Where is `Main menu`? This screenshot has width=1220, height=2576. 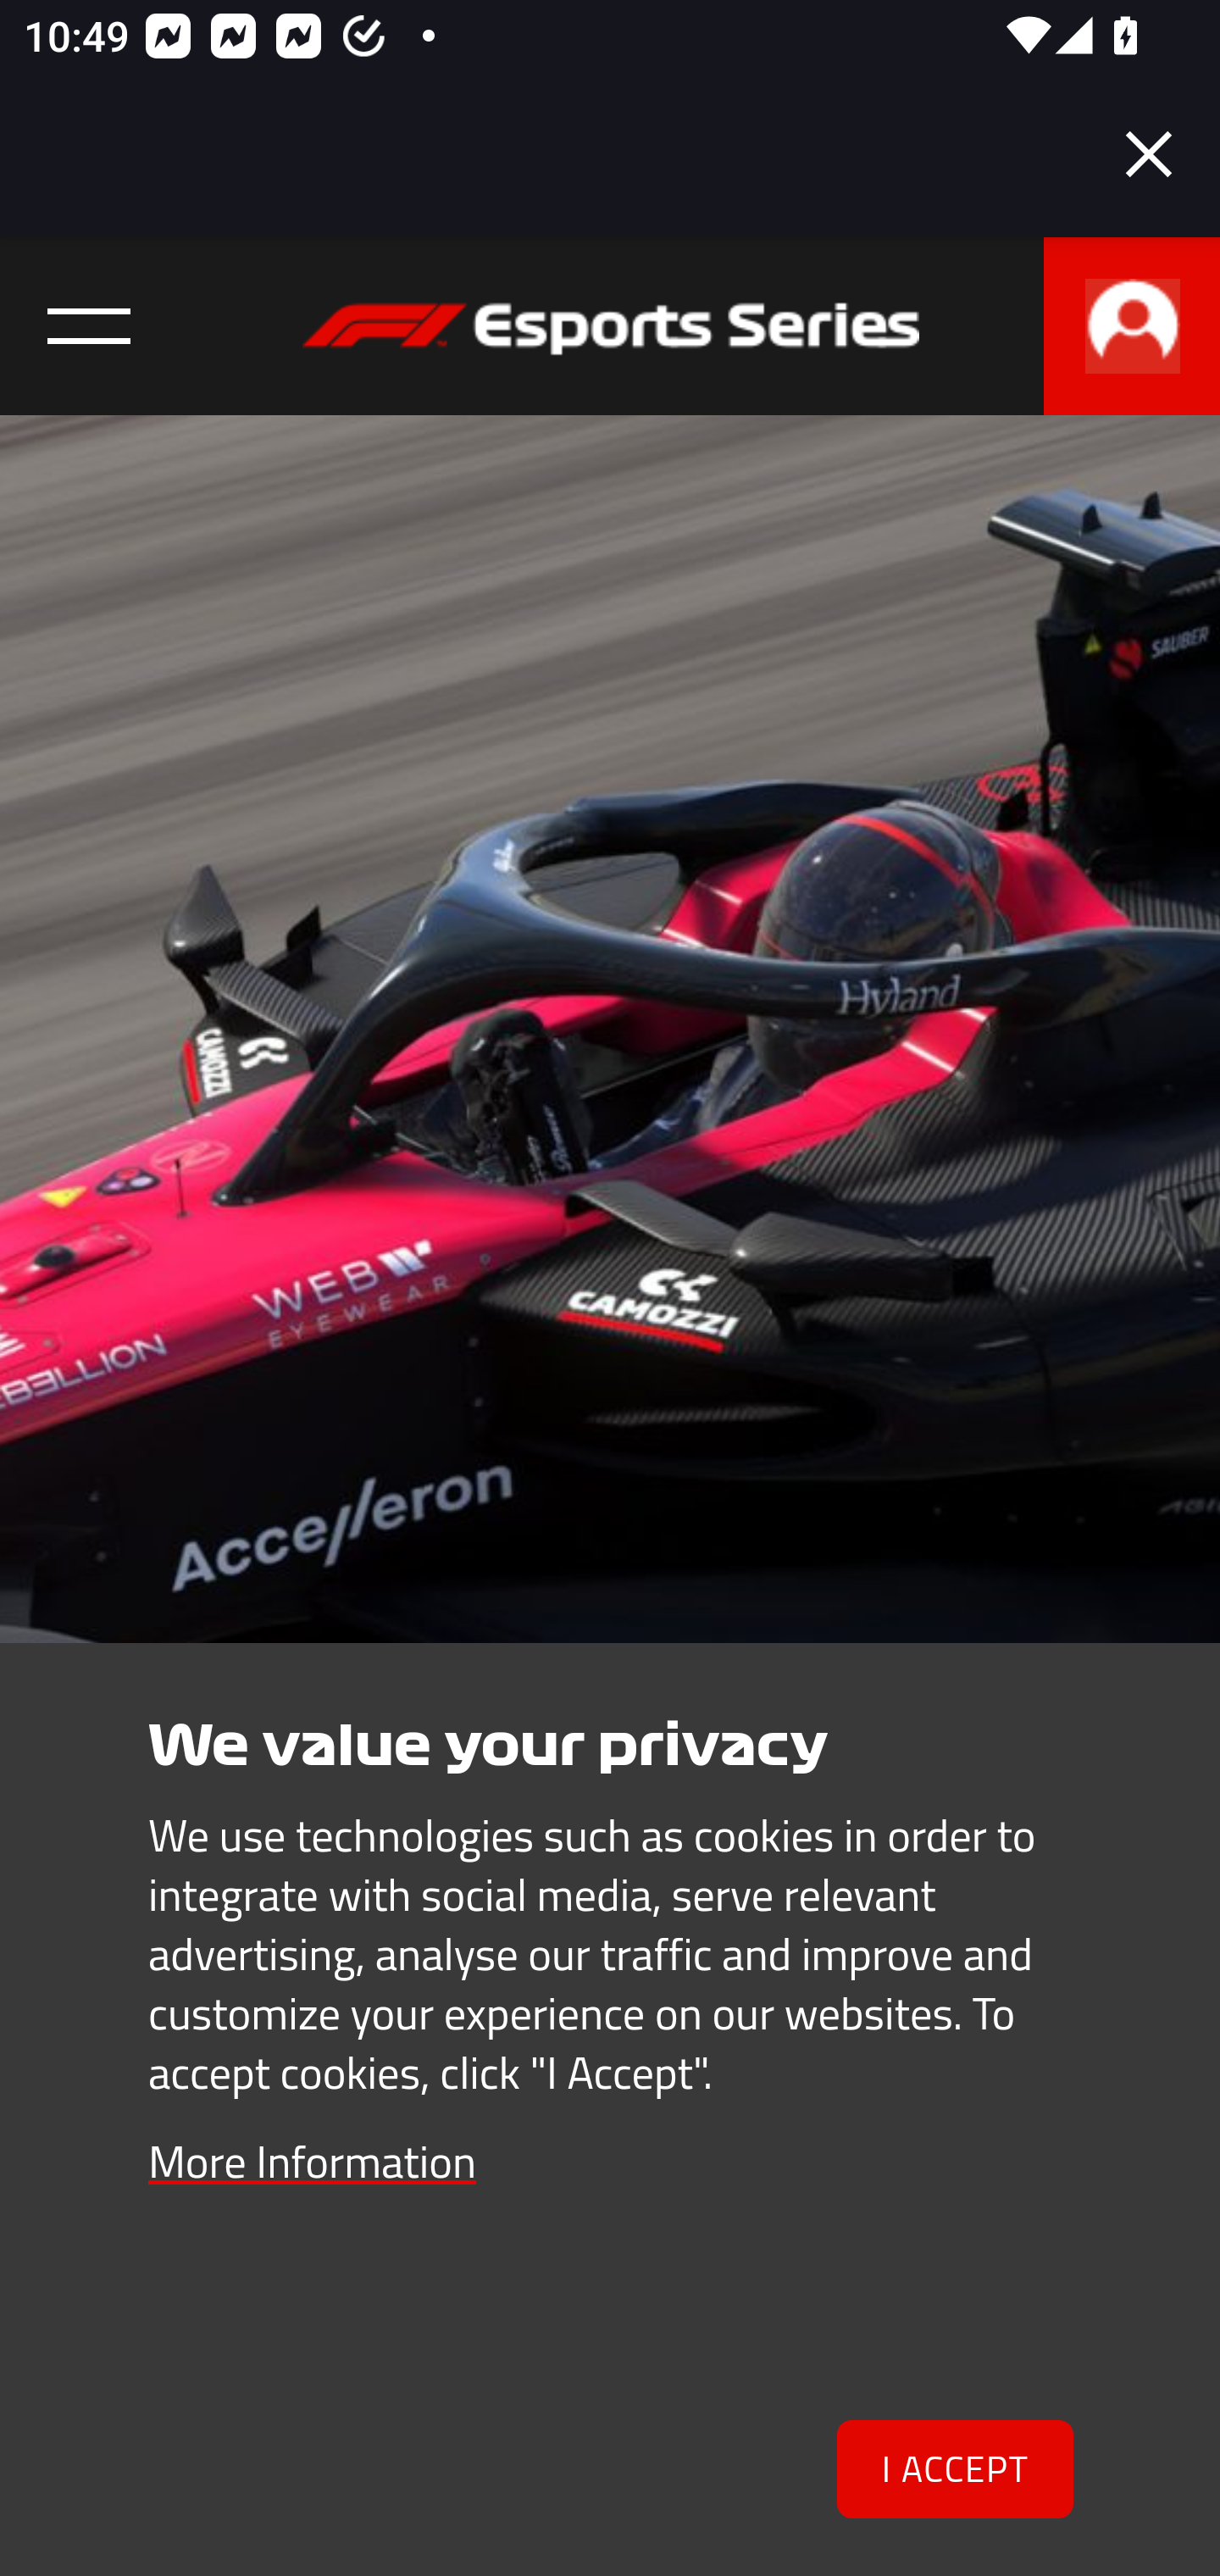 Main menu is located at coordinates (90, 327).